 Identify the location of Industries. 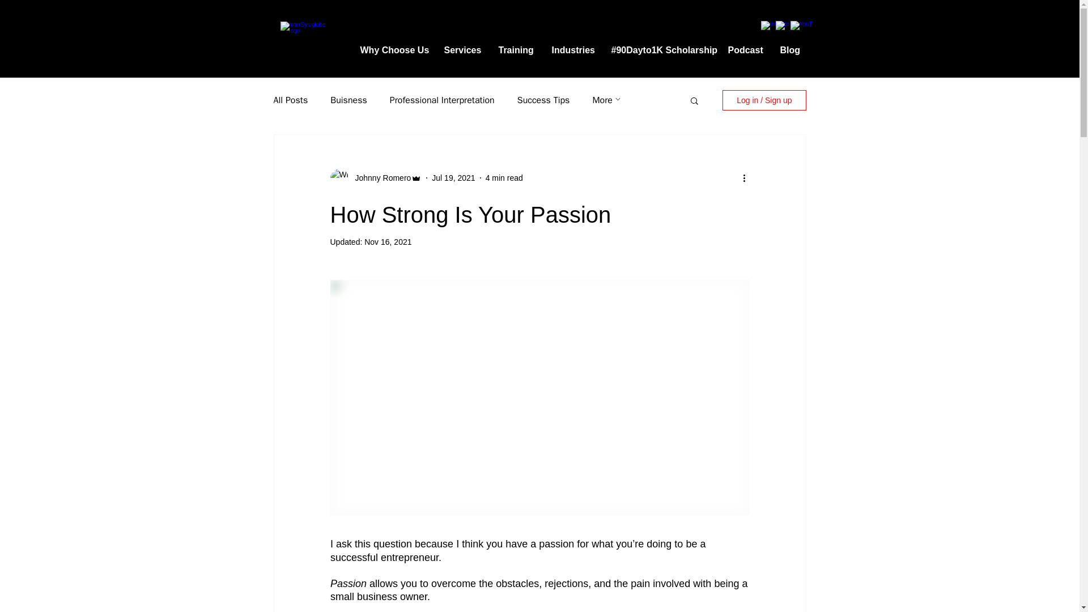
(572, 50).